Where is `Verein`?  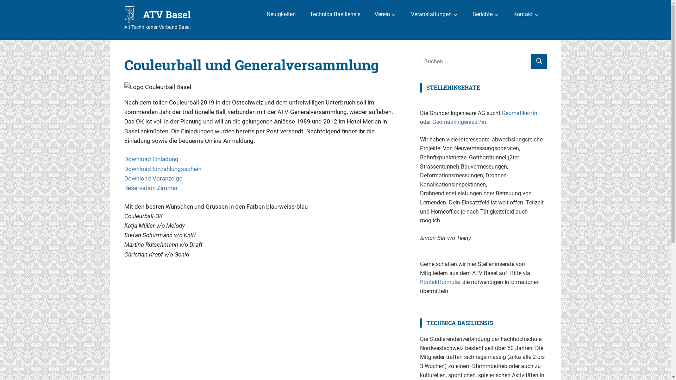 Verein is located at coordinates (386, 14).